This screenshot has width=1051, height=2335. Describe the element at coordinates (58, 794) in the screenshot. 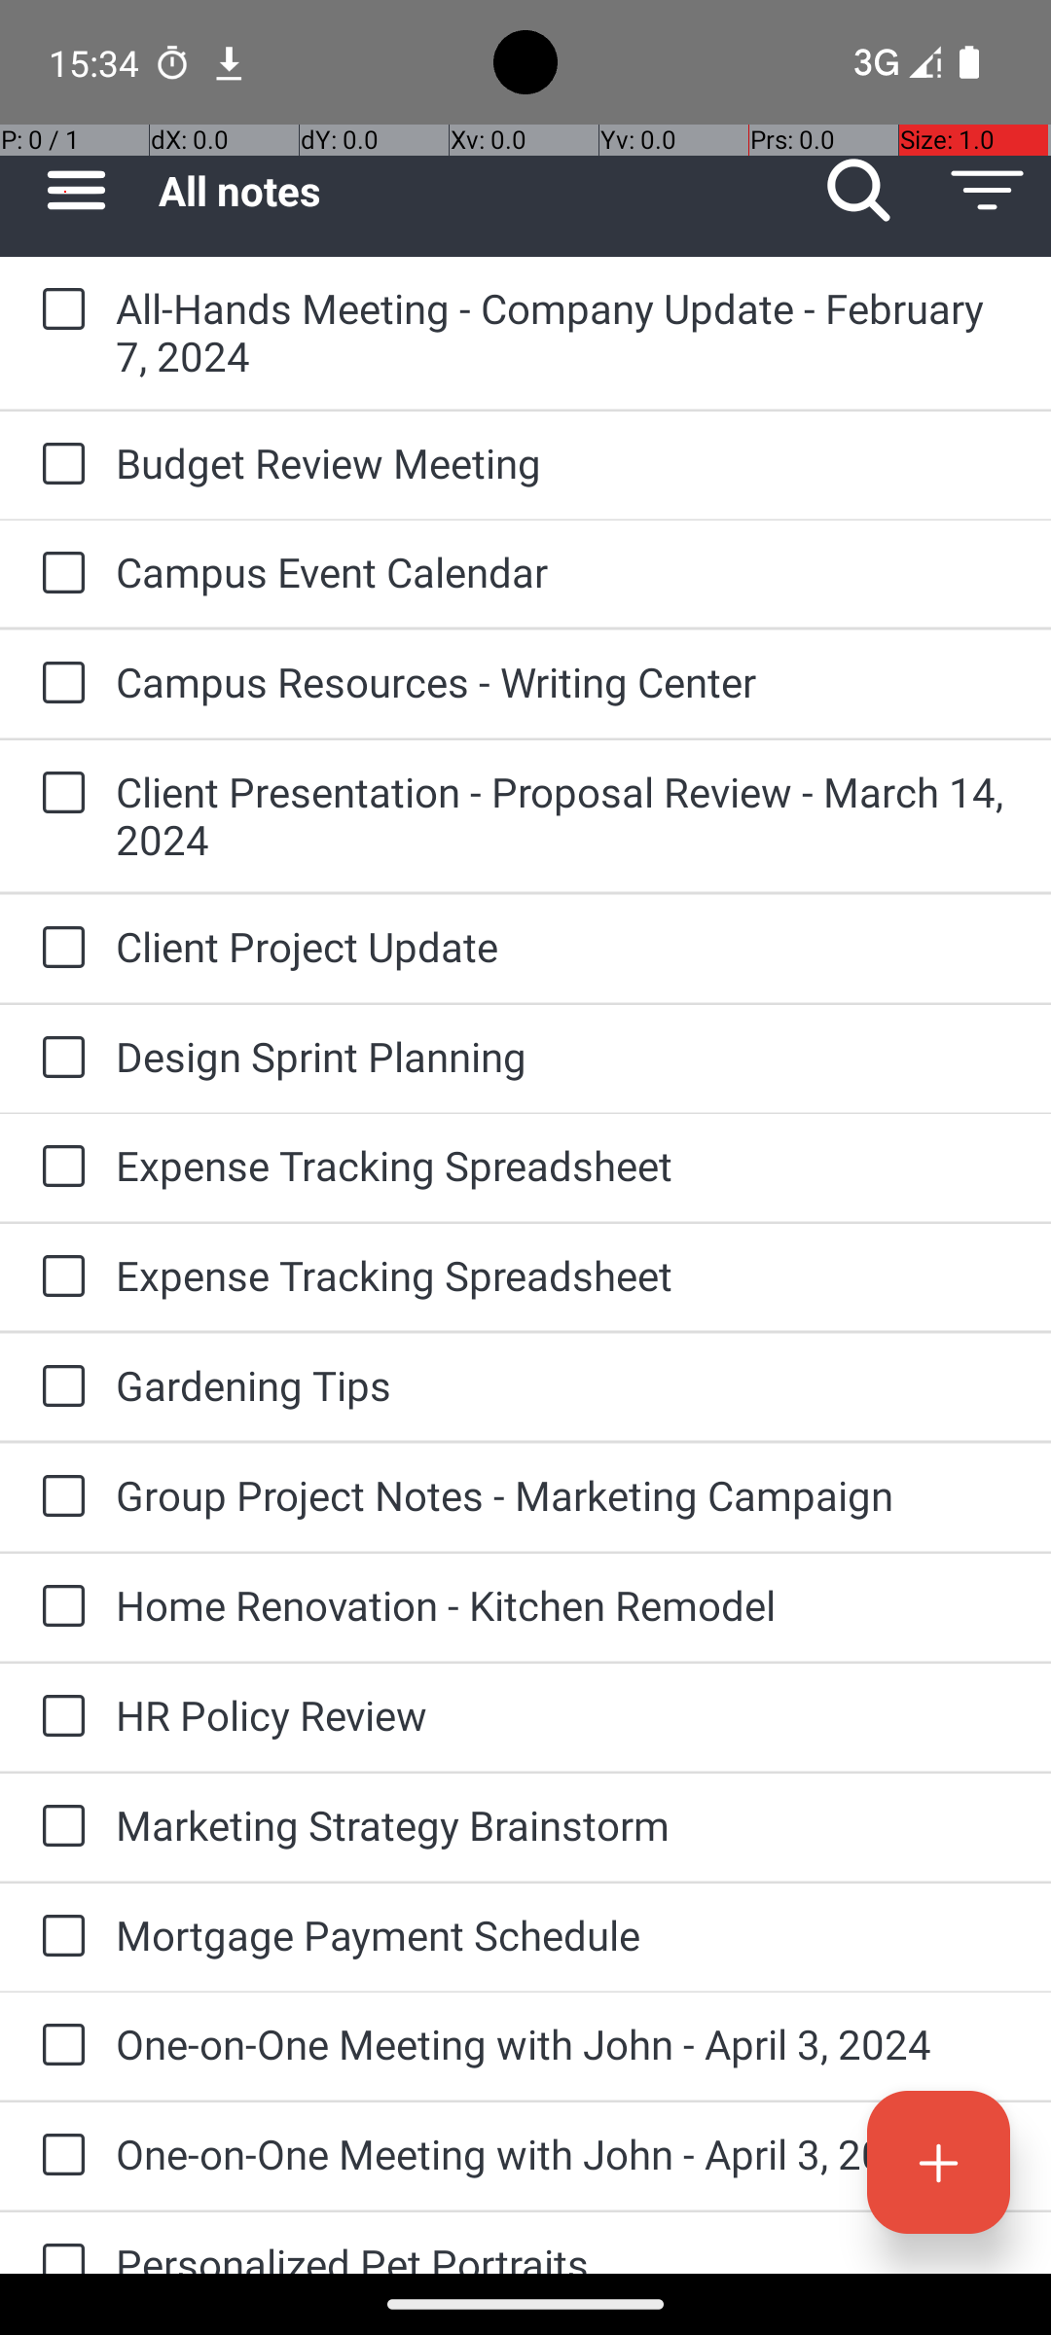

I see `to-do: Client Presentation - Proposal Review - March 14, 2024` at that location.